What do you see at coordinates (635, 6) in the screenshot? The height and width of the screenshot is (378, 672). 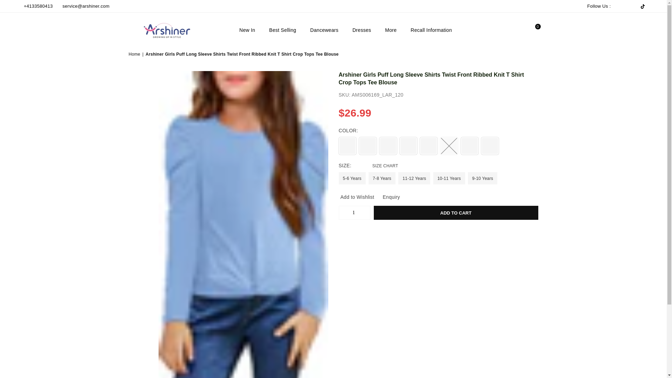 I see `YouTube` at bounding box center [635, 6].